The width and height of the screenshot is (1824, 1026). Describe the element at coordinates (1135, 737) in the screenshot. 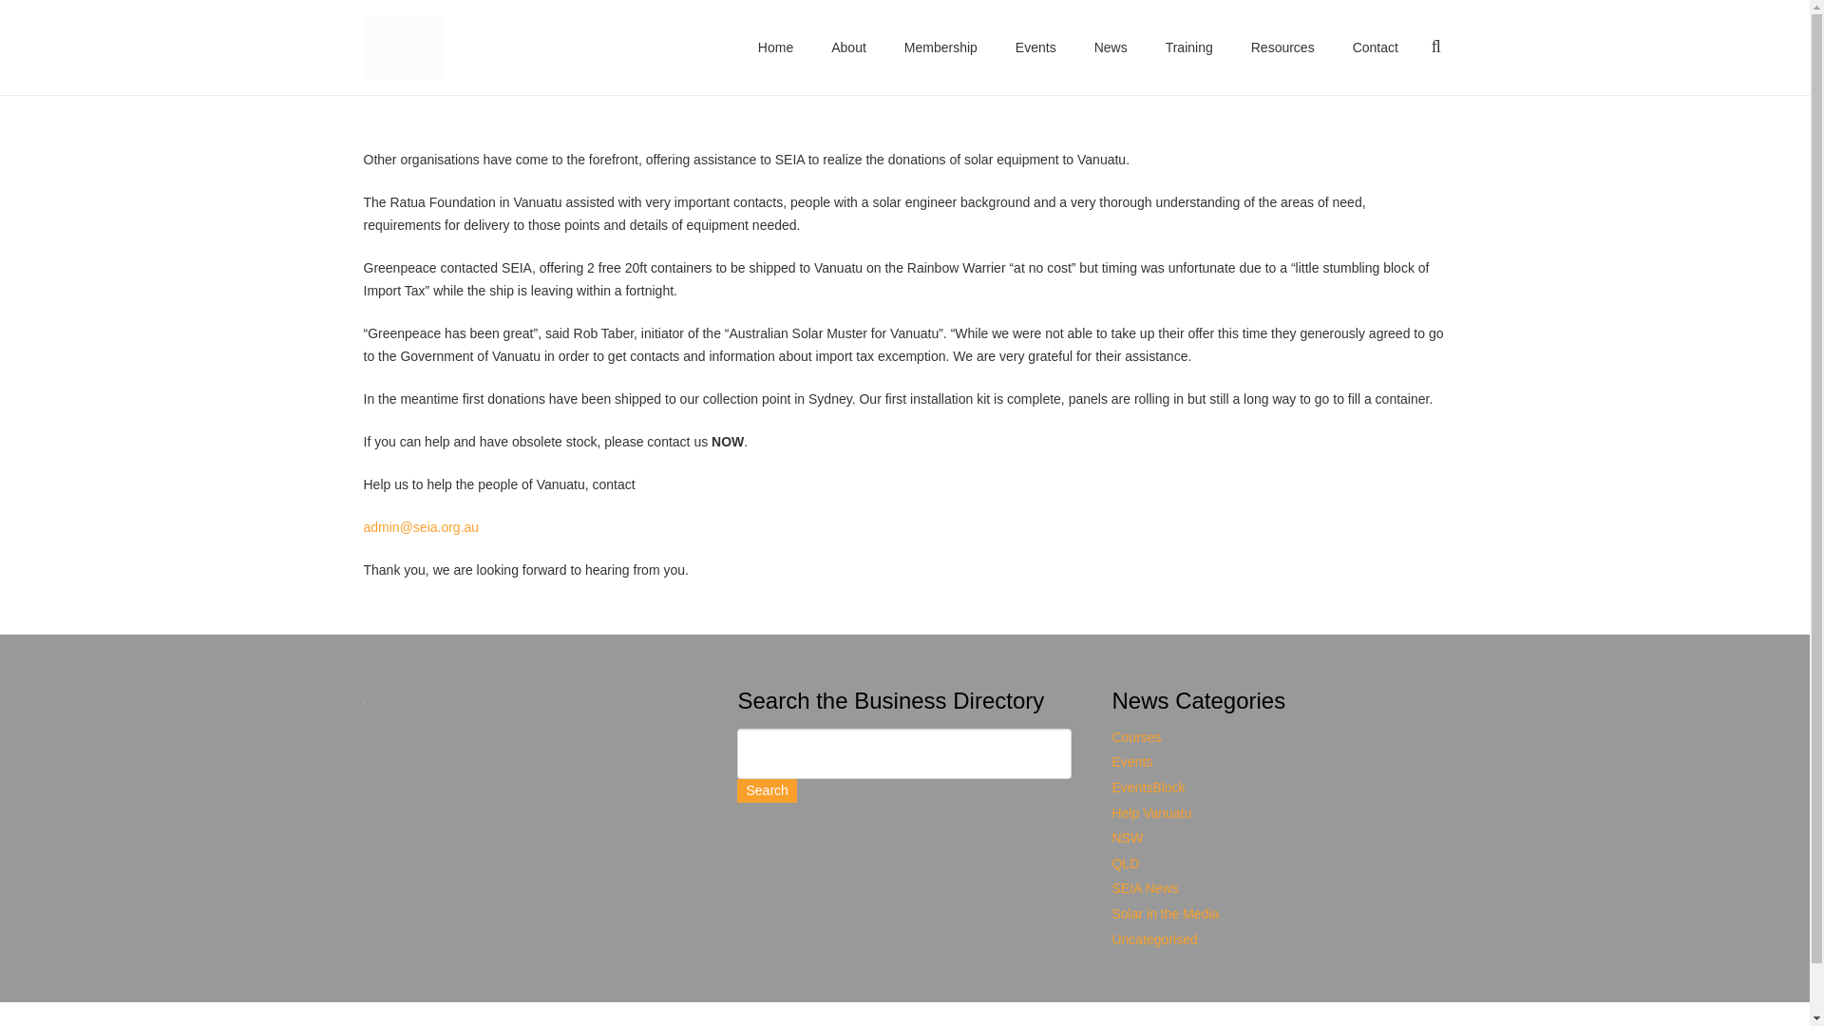

I see `Courses` at that location.